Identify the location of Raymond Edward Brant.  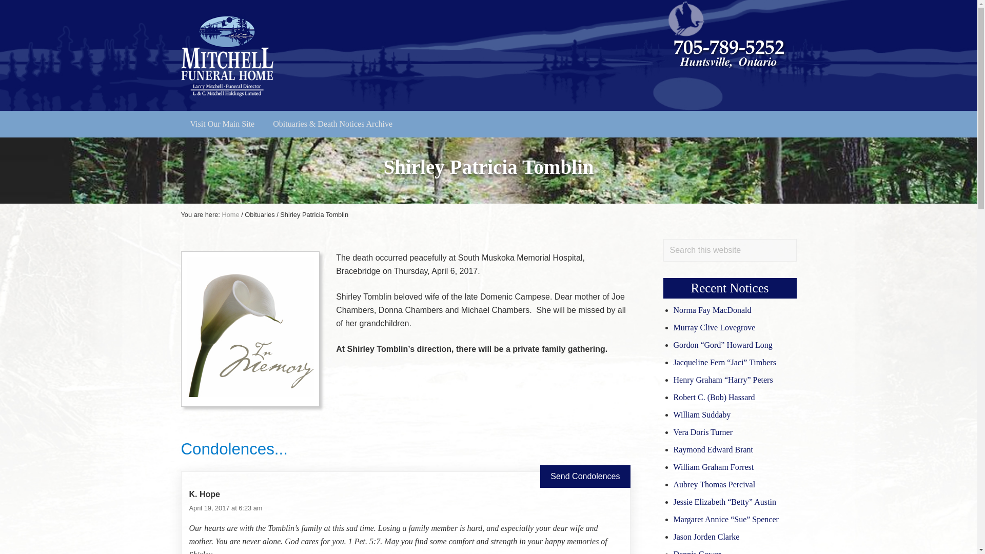
(713, 449).